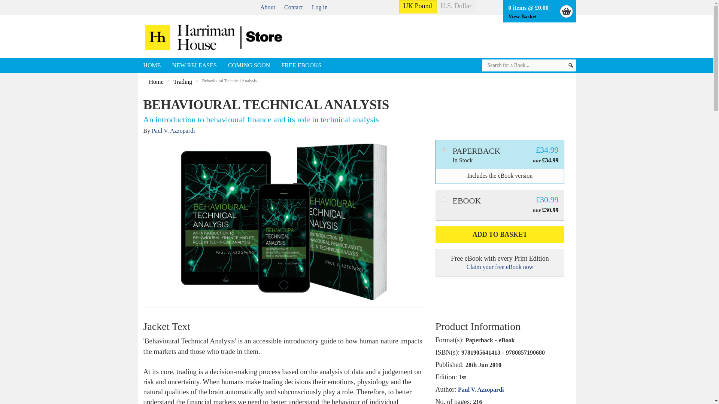 This screenshot has height=404, width=719. I want to click on Paul V. Azzopardi, so click(173, 131).